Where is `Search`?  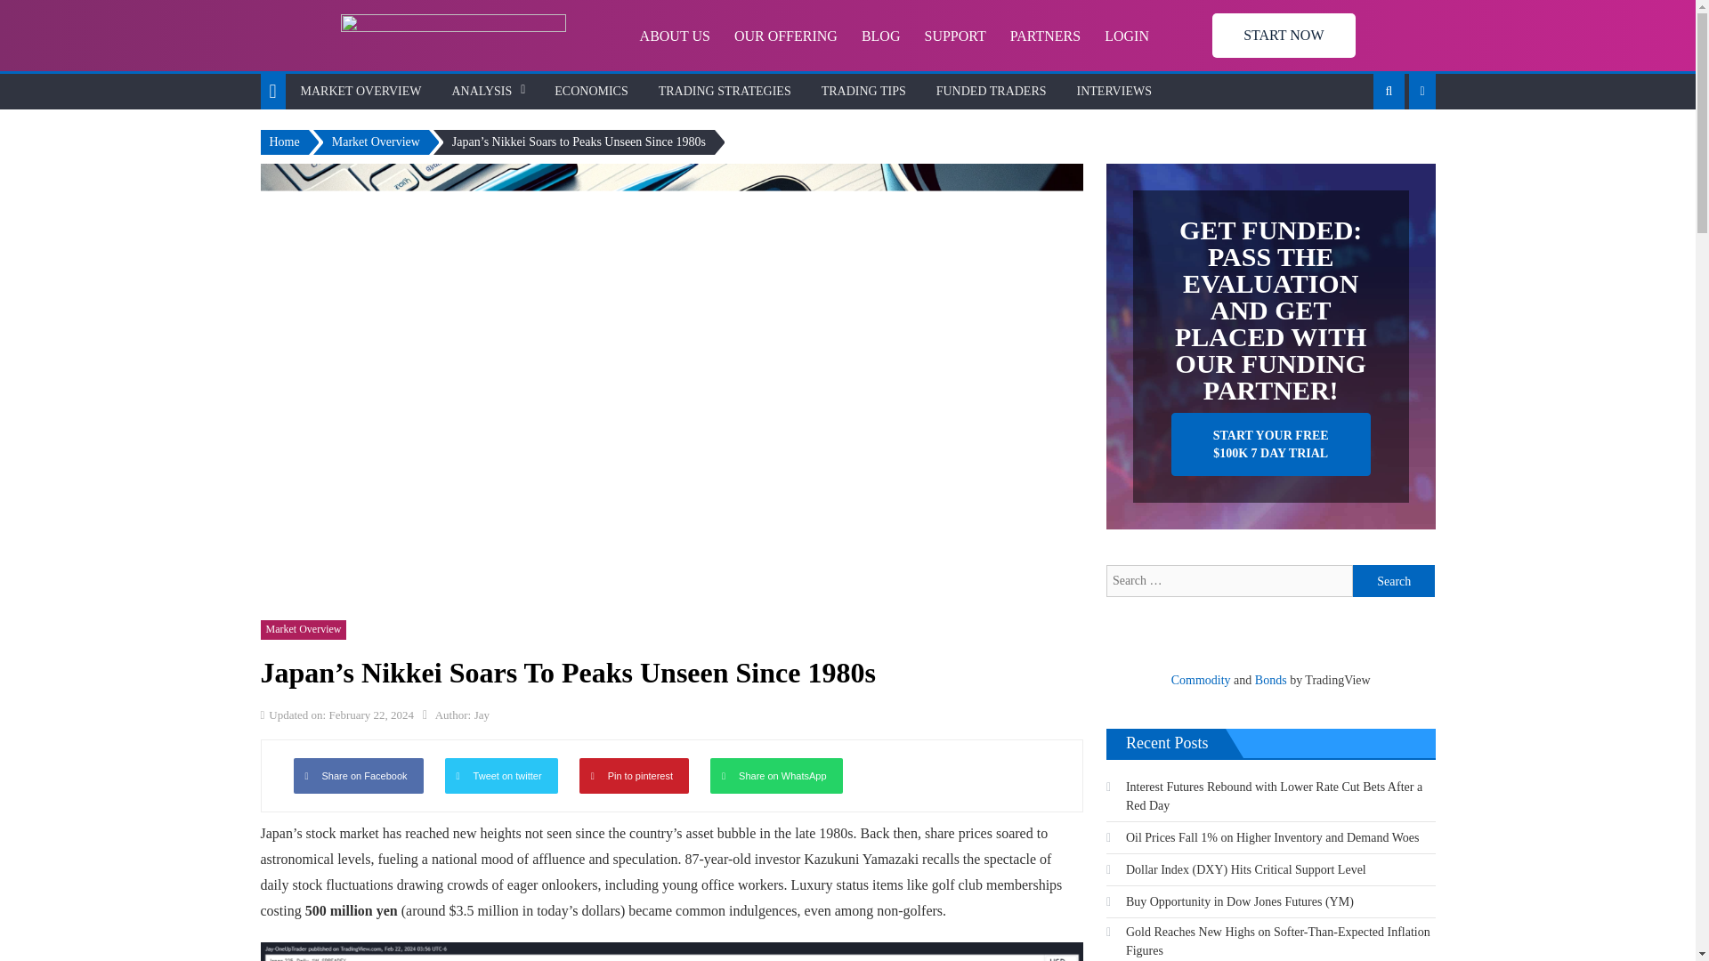
Search is located at coordinates (1394, 580).